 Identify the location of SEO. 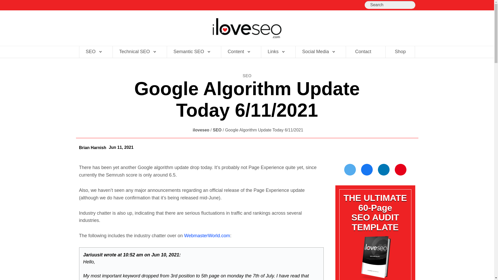
(93, 52).